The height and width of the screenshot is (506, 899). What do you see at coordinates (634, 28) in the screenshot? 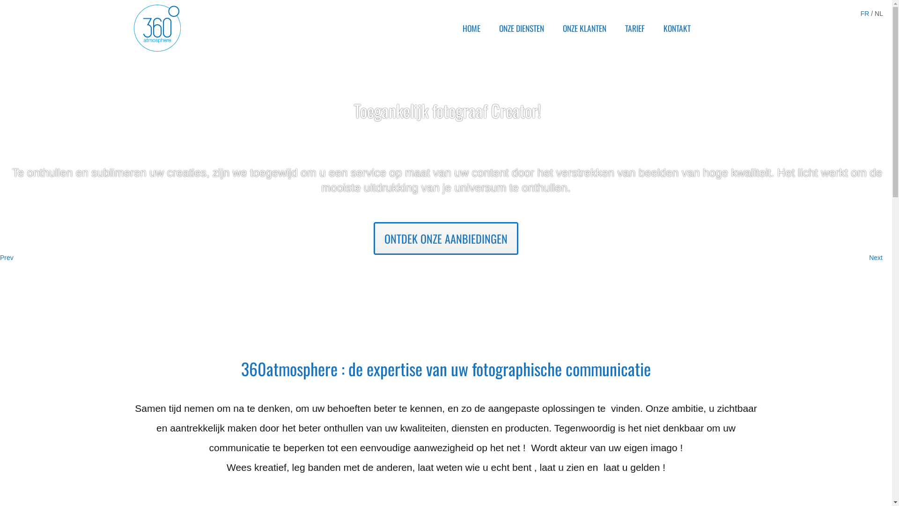
I see `TARIEF` at bounding box center [634, 28].